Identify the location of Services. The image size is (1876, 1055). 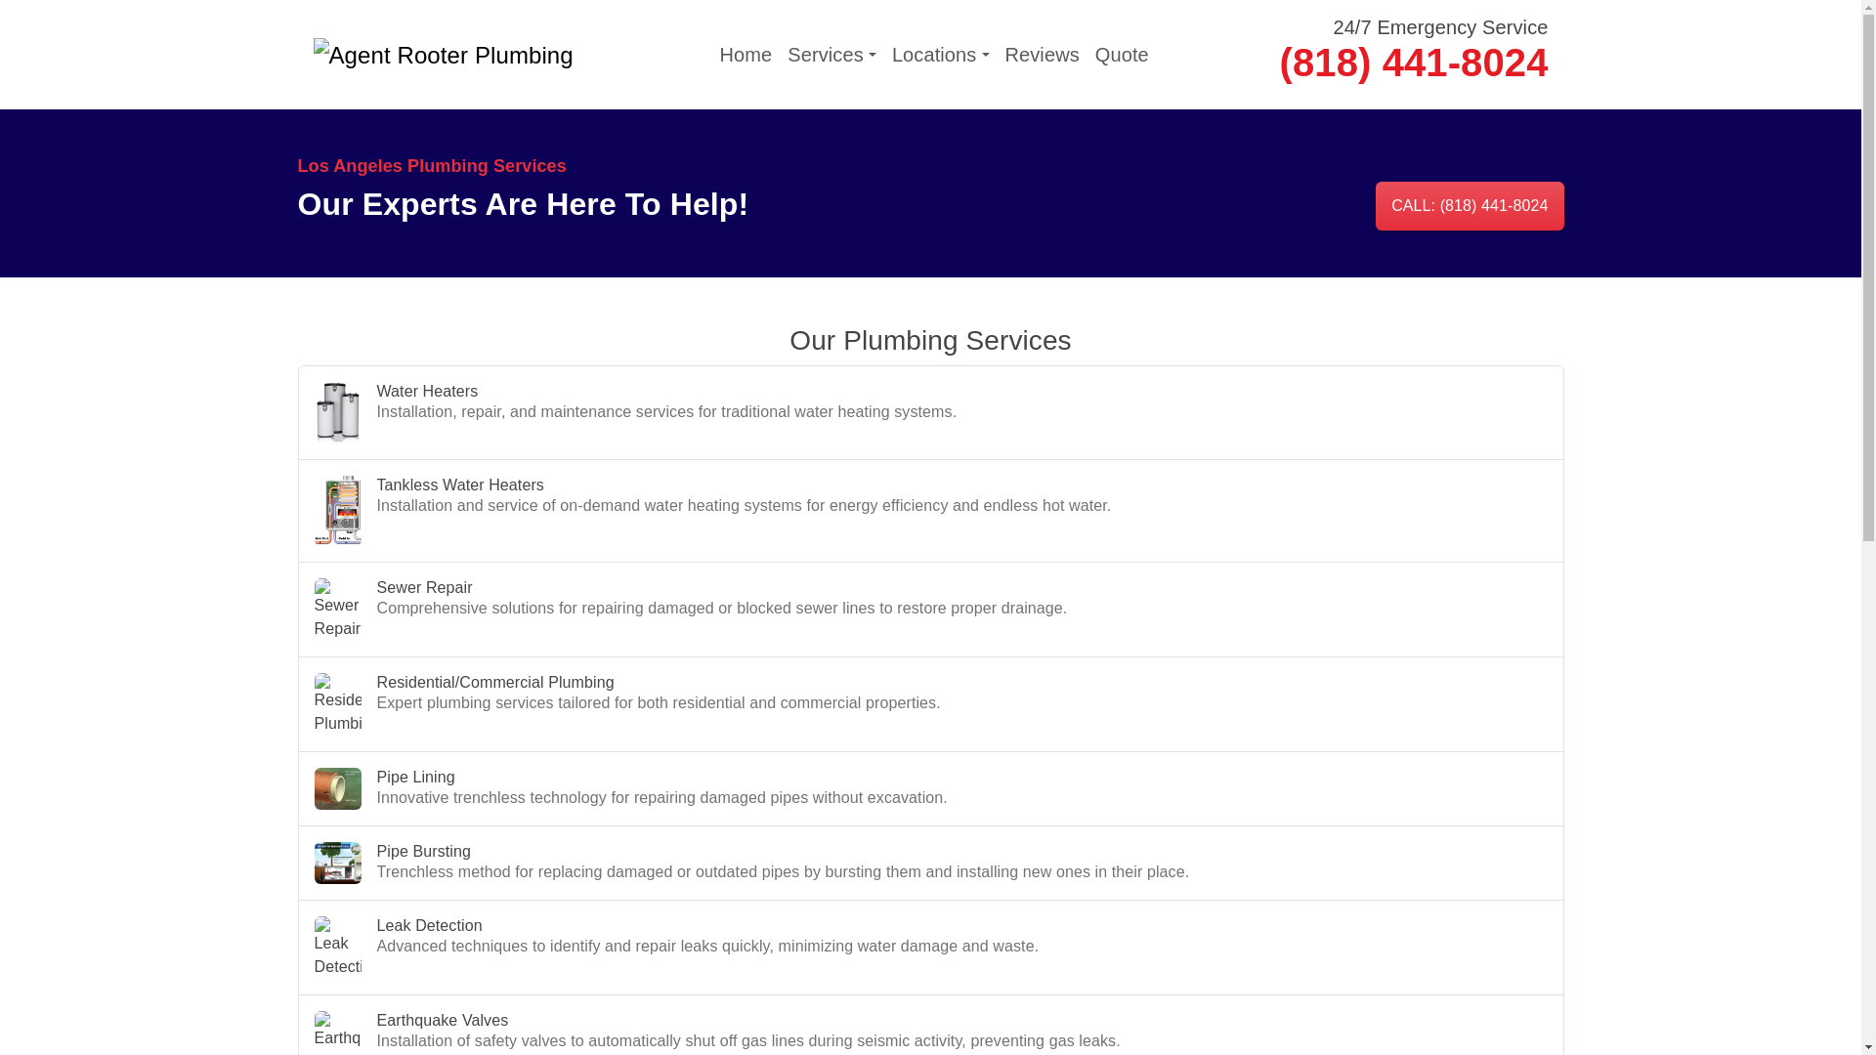
(831, 55).